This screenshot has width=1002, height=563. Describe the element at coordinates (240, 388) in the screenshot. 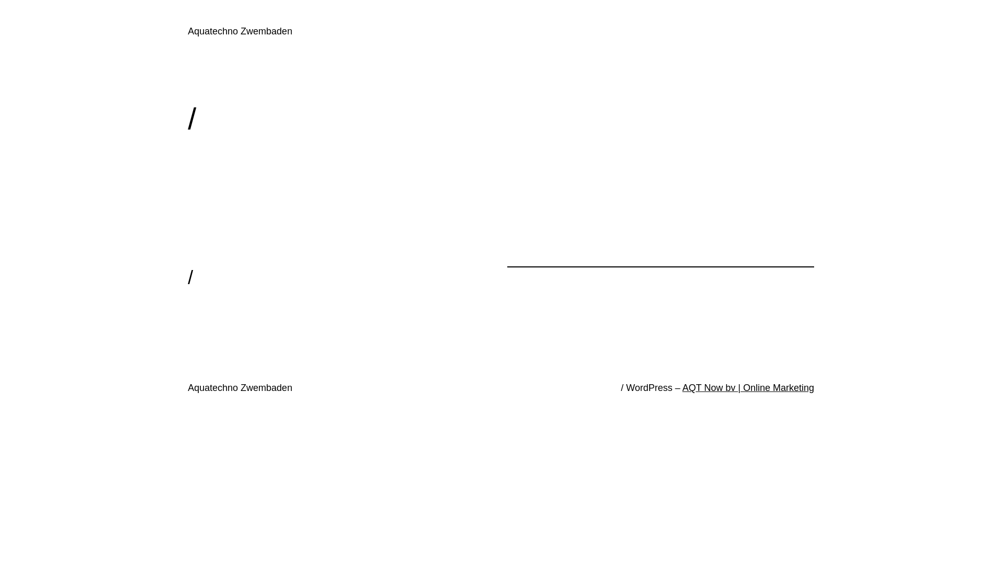

I see `Aquatechno Zwembaden` at that location.